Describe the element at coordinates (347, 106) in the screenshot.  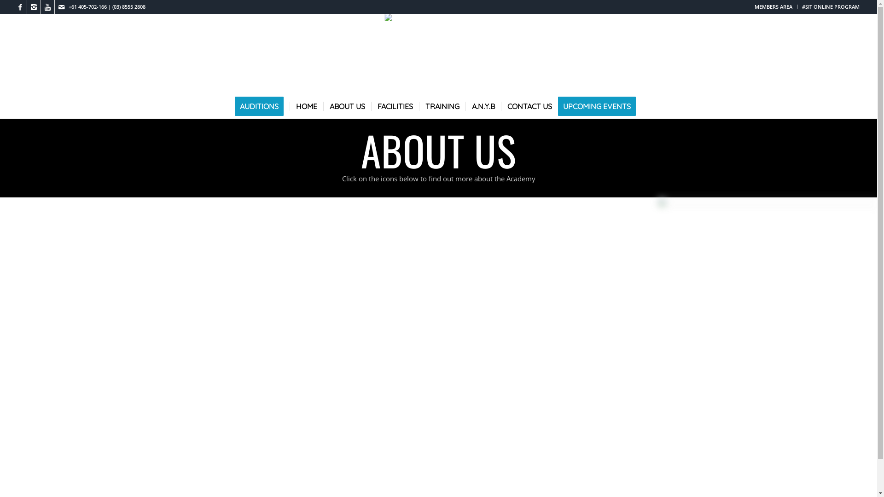
I see `ABOUT US` at that location.